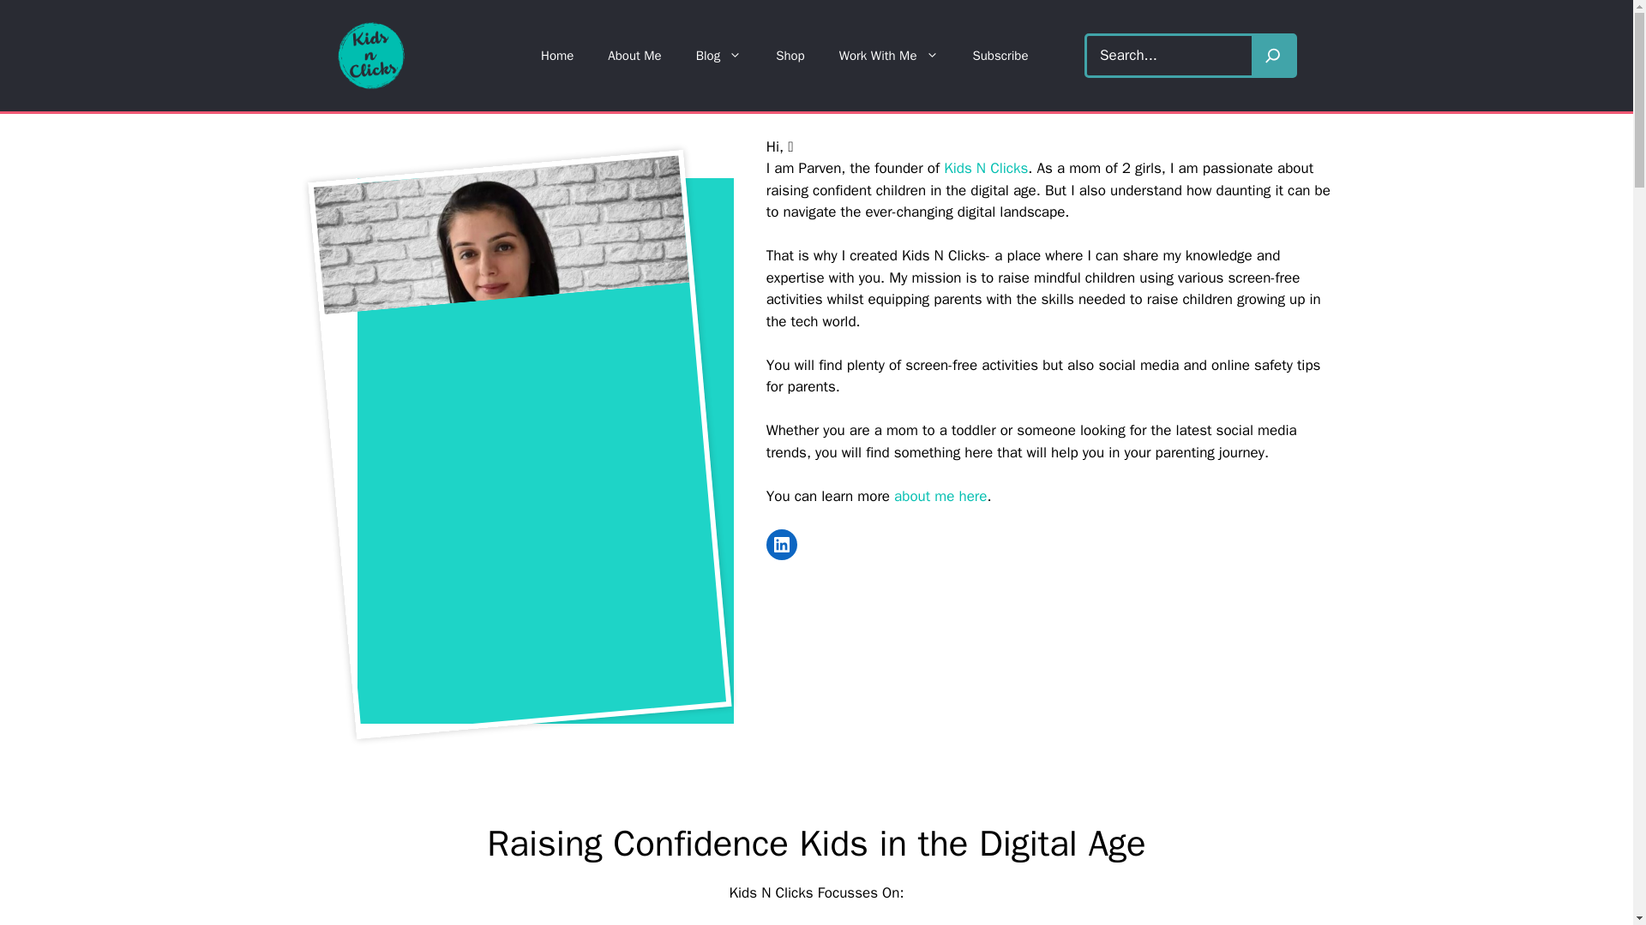 The height and width of the screenshot is (925, 1646). What do you see at coordinates (940, 495) in the screenshot?
I see `about me here` at bounding box center [940, 495].